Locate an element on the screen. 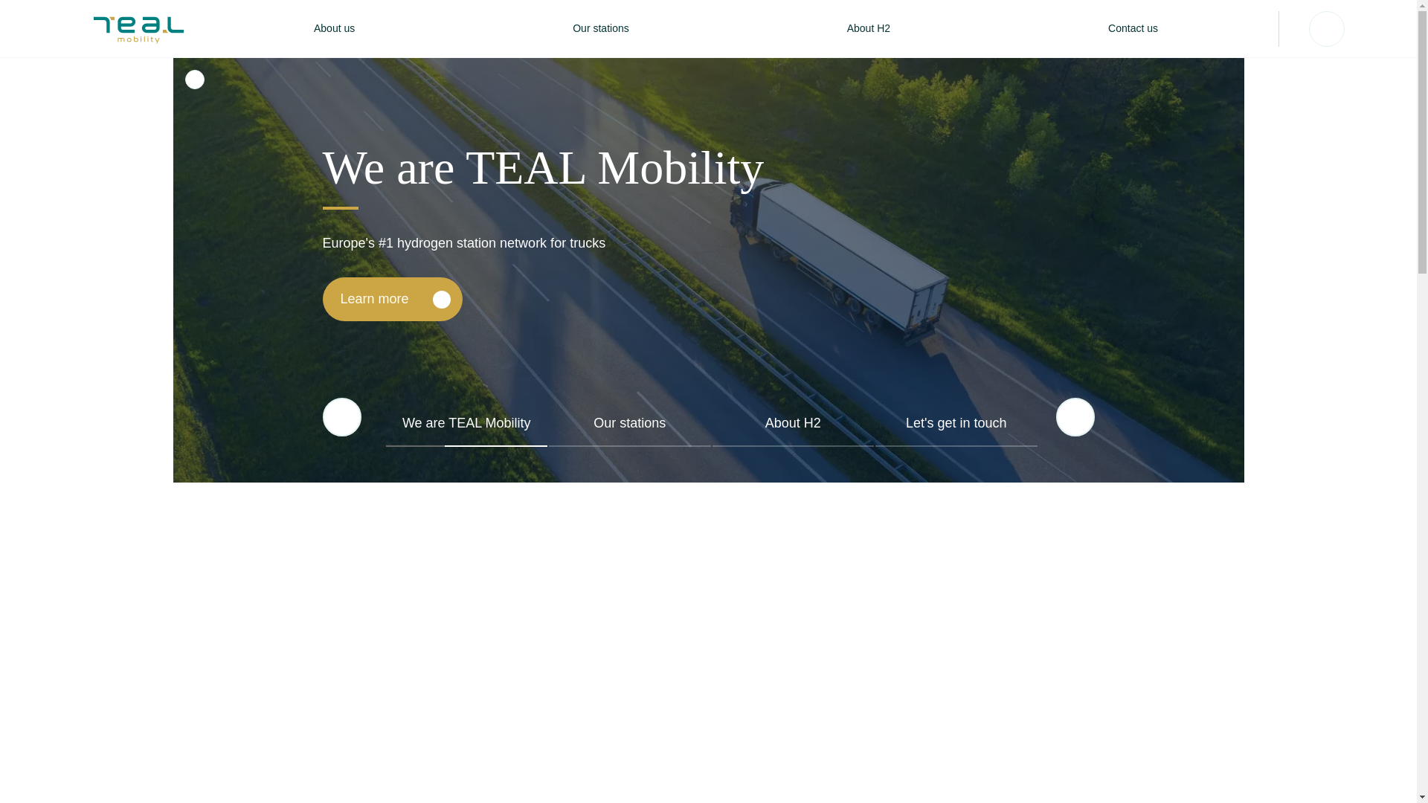 The image size is (1428, 803). Our stations is located at coordinates (629, 430).